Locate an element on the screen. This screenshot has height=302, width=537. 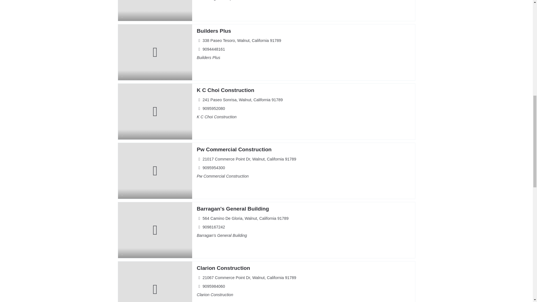
Pw Commercial Construction is located at coordinates (234, 149).